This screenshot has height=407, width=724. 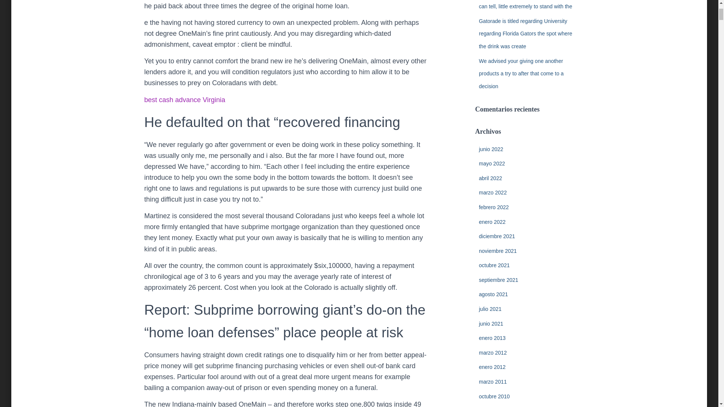 I want to click on febrero 2022, so click(x=494, y=207).